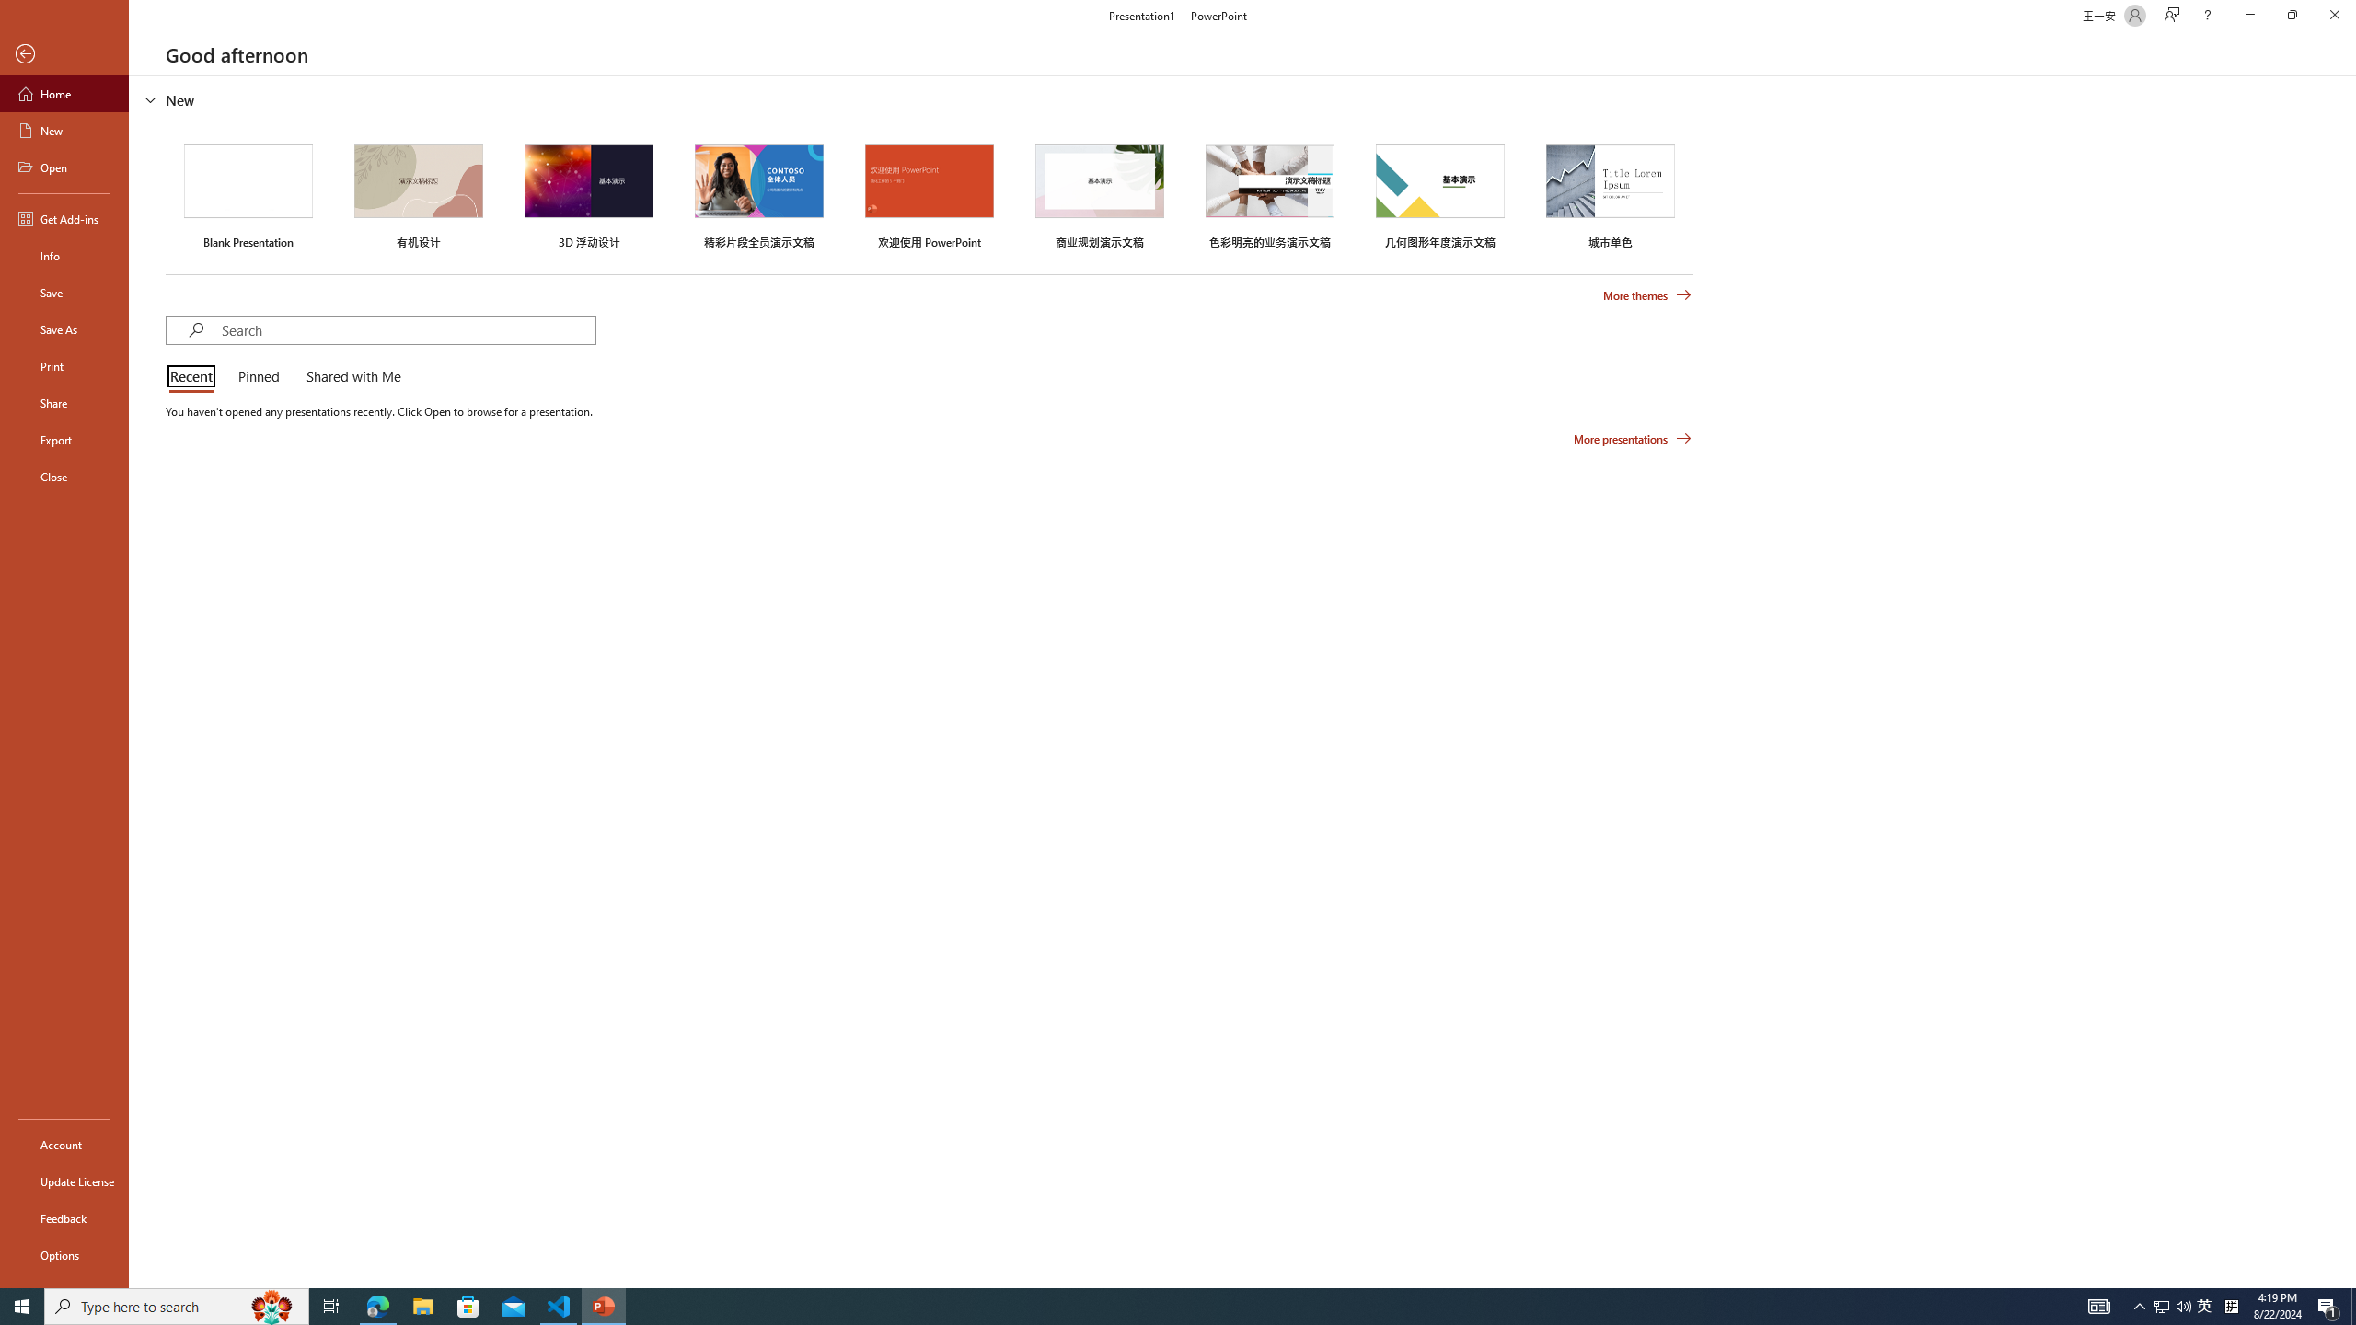 This screenshot has height=1325, width=2356. Describe the element at coordinates (64, 1181) in the screenshot. I see `Update License` at that location.